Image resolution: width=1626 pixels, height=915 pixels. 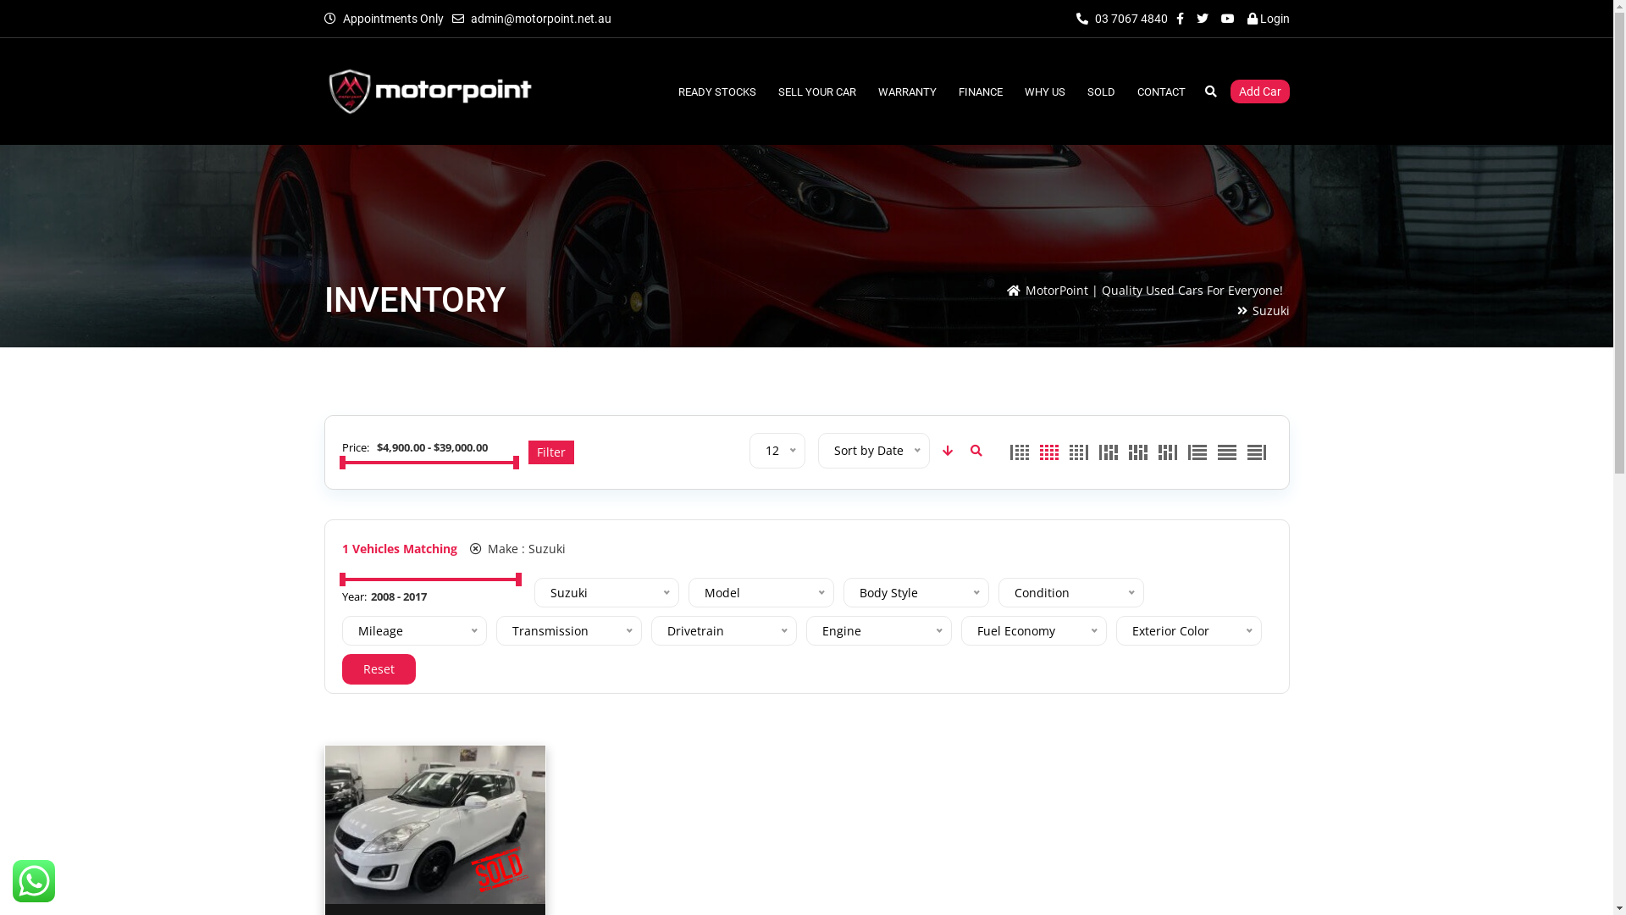 What do you see at coordinates (551, 452) in the screenshot?
I see `Filter` at bounding box center [551, 452].